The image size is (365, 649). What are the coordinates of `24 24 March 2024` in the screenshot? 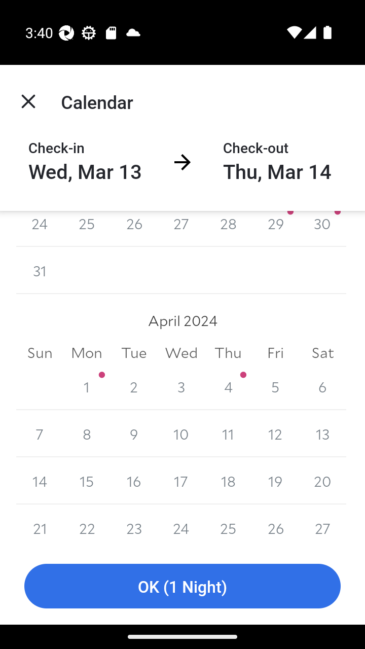 It's located at (40, 229).